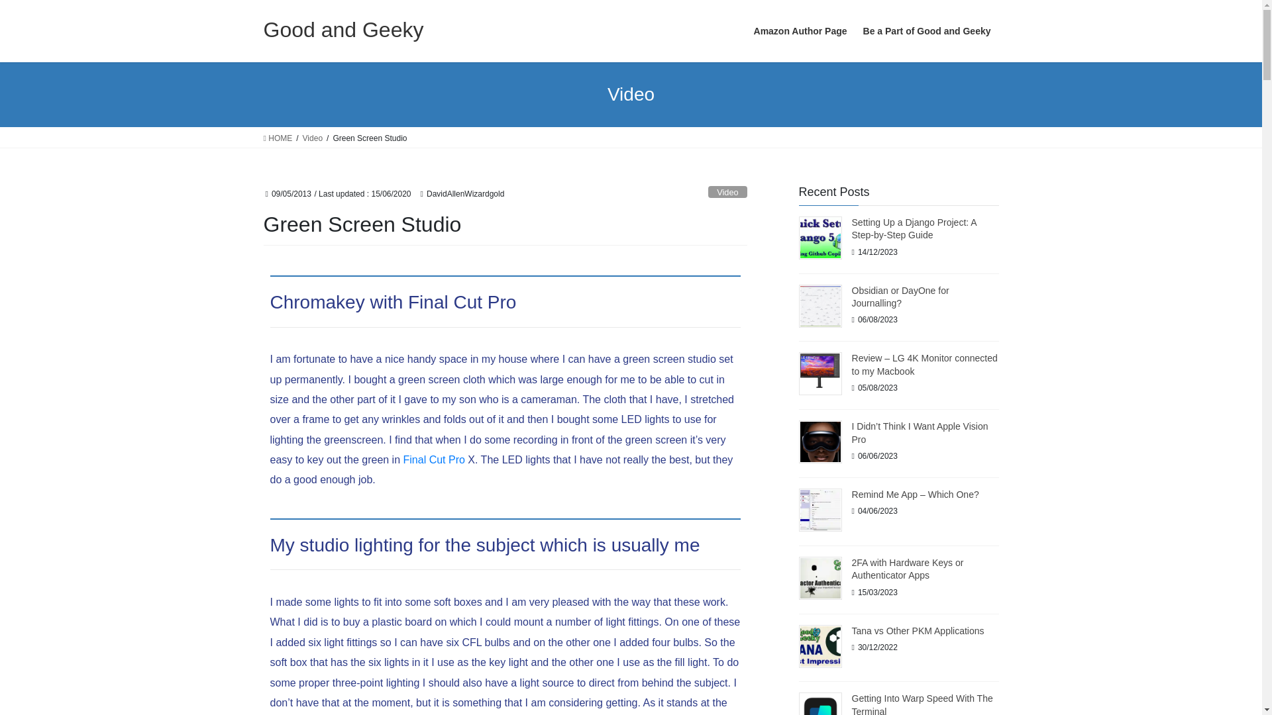  What do you see at coordinates (800, 32) in the screenshot?
I see `Amazon Author Page` at bounding box center [800, 32].